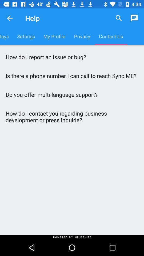 This screenshot has height=256, width=144. What do you see at coordinates (118, 18) in the screenshot?
I see `choose item above the contact us item` at bounding box center [118, 18].